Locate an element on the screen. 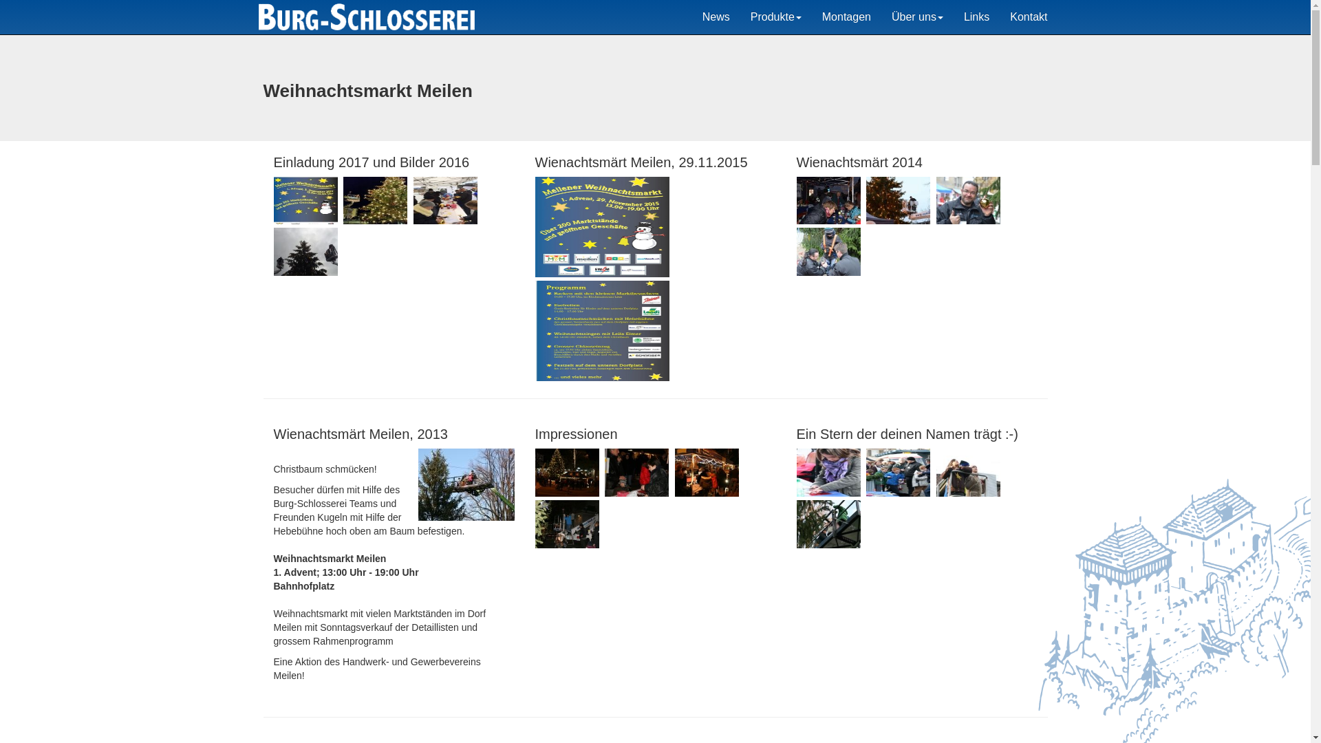 The image size is (1321, 743). News is located at coordinates (716, 17).